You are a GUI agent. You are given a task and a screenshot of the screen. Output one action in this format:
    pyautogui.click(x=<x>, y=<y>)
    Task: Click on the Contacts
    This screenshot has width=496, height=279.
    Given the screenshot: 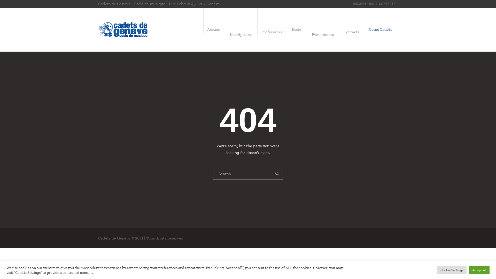 What is the action you would take?
    pyautogui.click(x=352, y=32)
    